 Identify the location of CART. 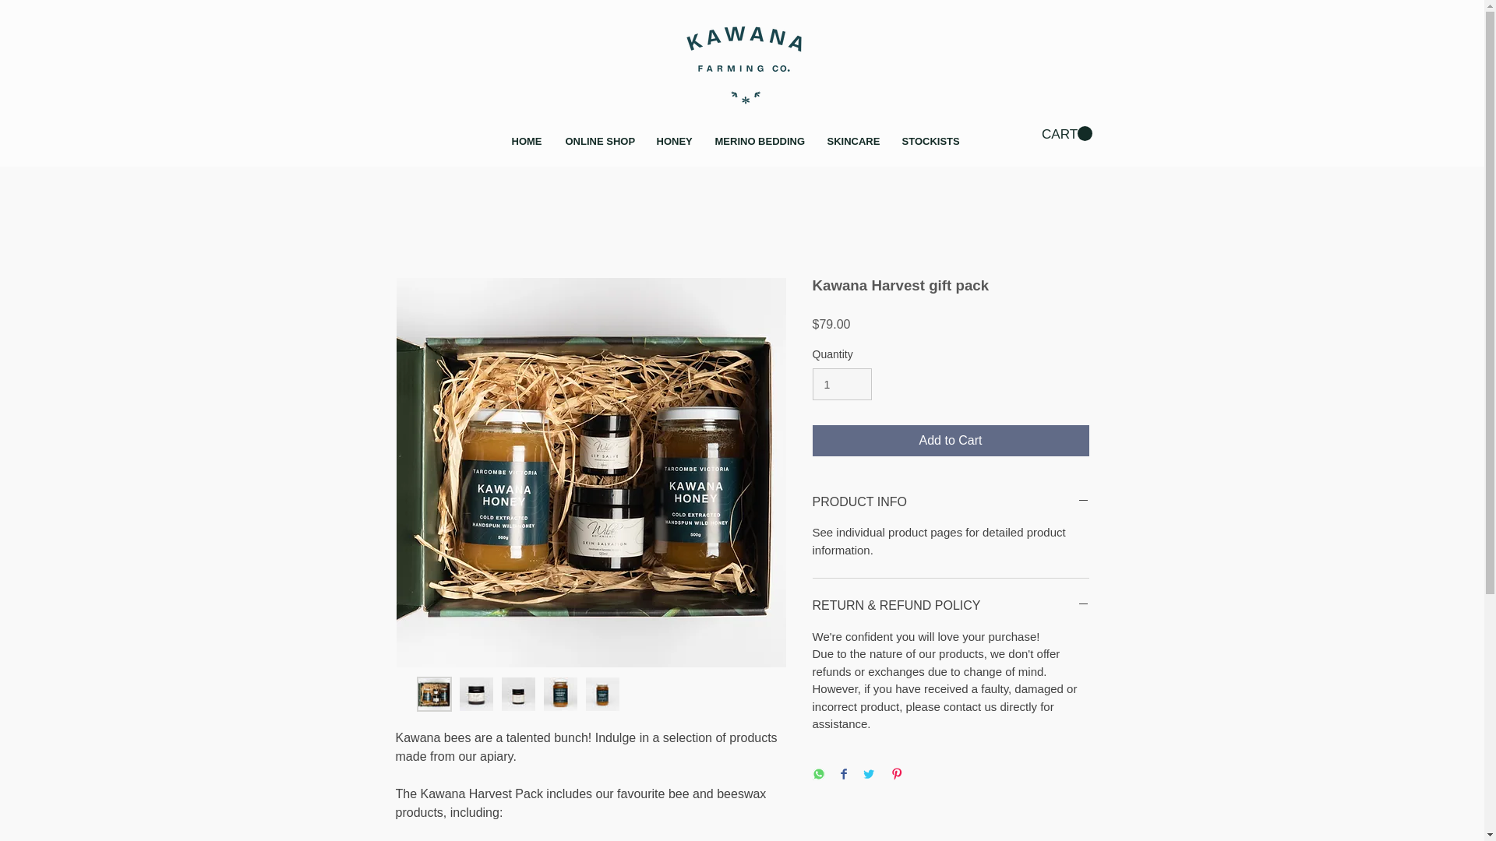
(1066, 134).